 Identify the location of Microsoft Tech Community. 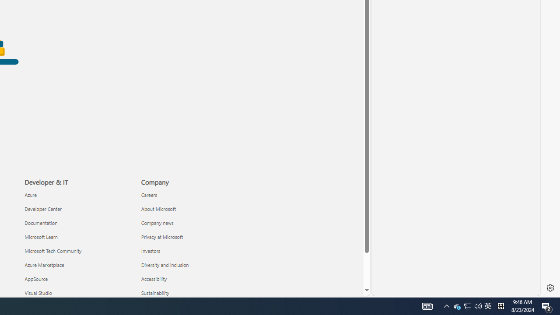
(78, 251).